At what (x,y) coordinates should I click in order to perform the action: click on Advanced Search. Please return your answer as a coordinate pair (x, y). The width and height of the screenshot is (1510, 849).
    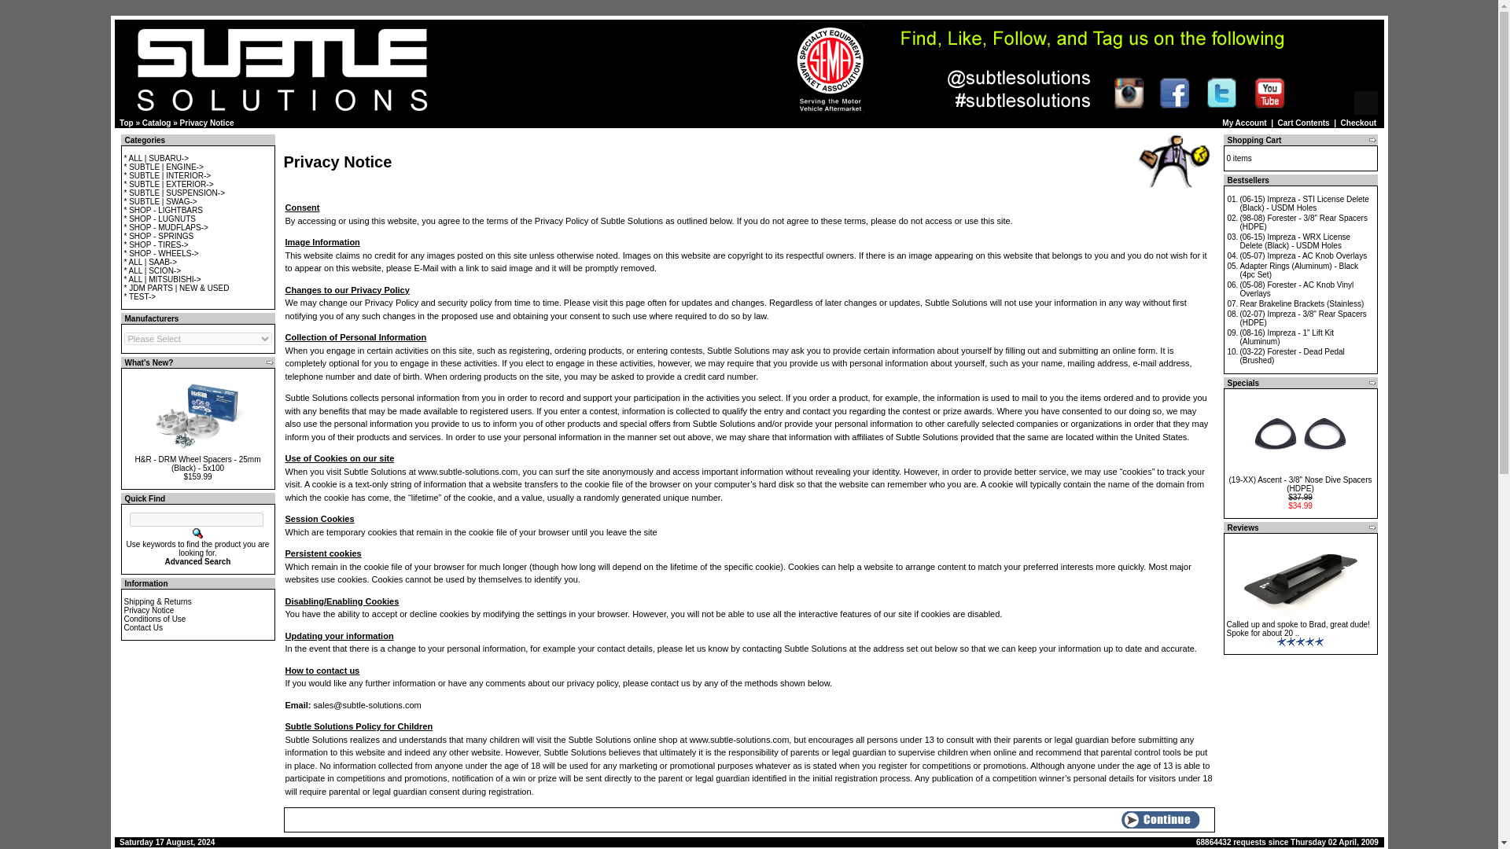
    Looking at the image, I should click on (197, 561).